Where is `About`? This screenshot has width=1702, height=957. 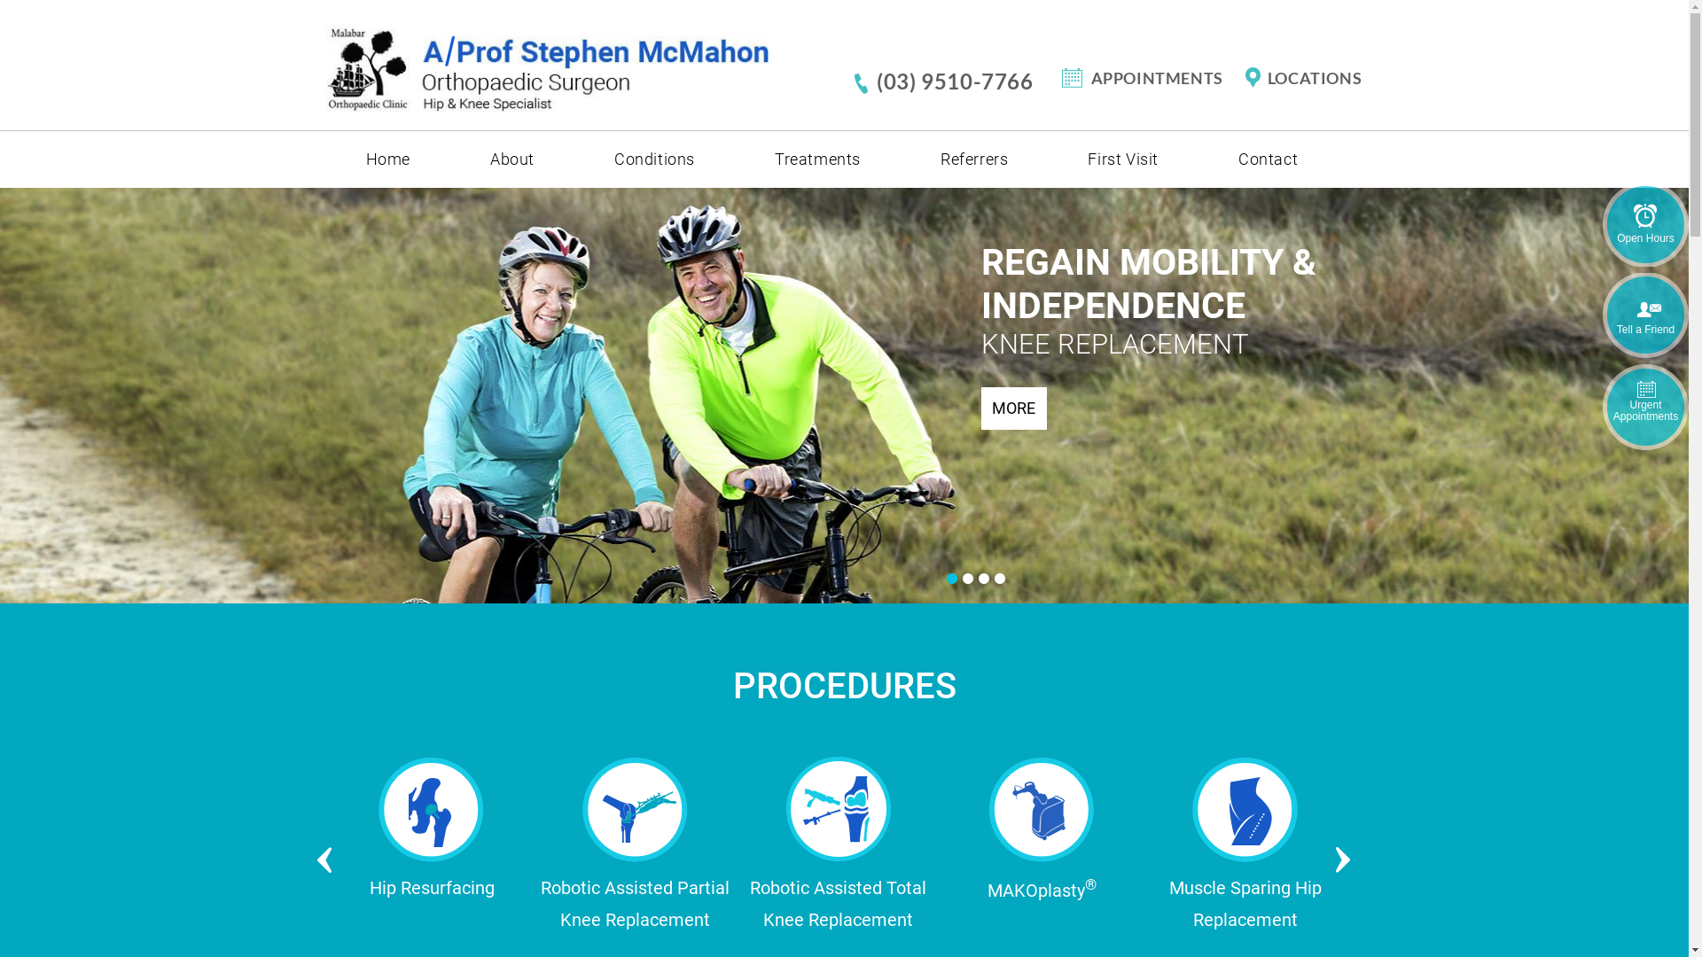
About is located at coordinates (512, 159).